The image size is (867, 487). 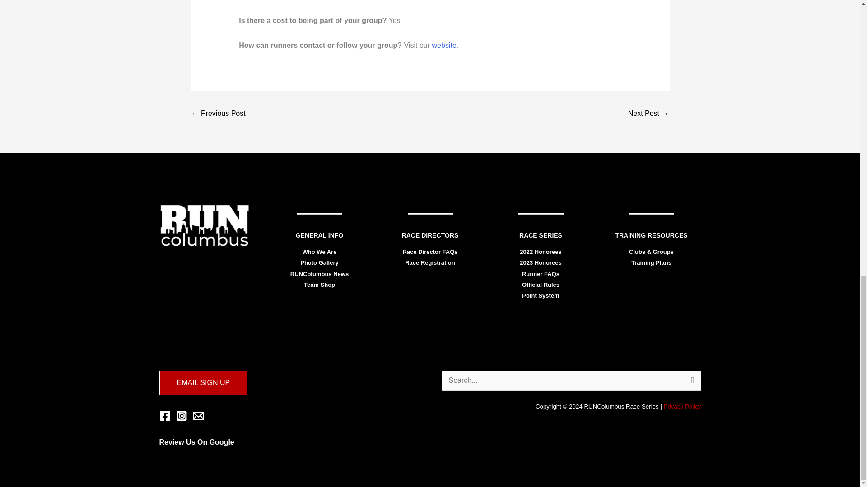 I want to click on Runner FAQs, so click(x=540, y=274).